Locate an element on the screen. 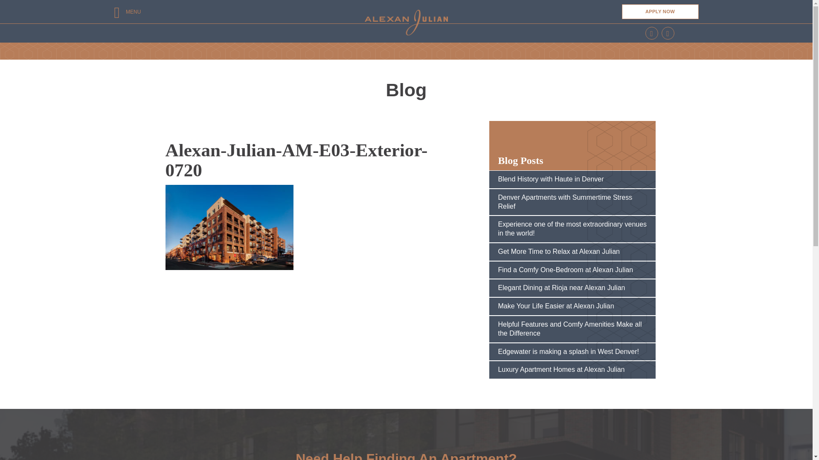 Image resolution: width=819 pixels, height=460 pixels. Elegant Dining at Rioja near Alexan Julian is located at coordinates (572, 288).